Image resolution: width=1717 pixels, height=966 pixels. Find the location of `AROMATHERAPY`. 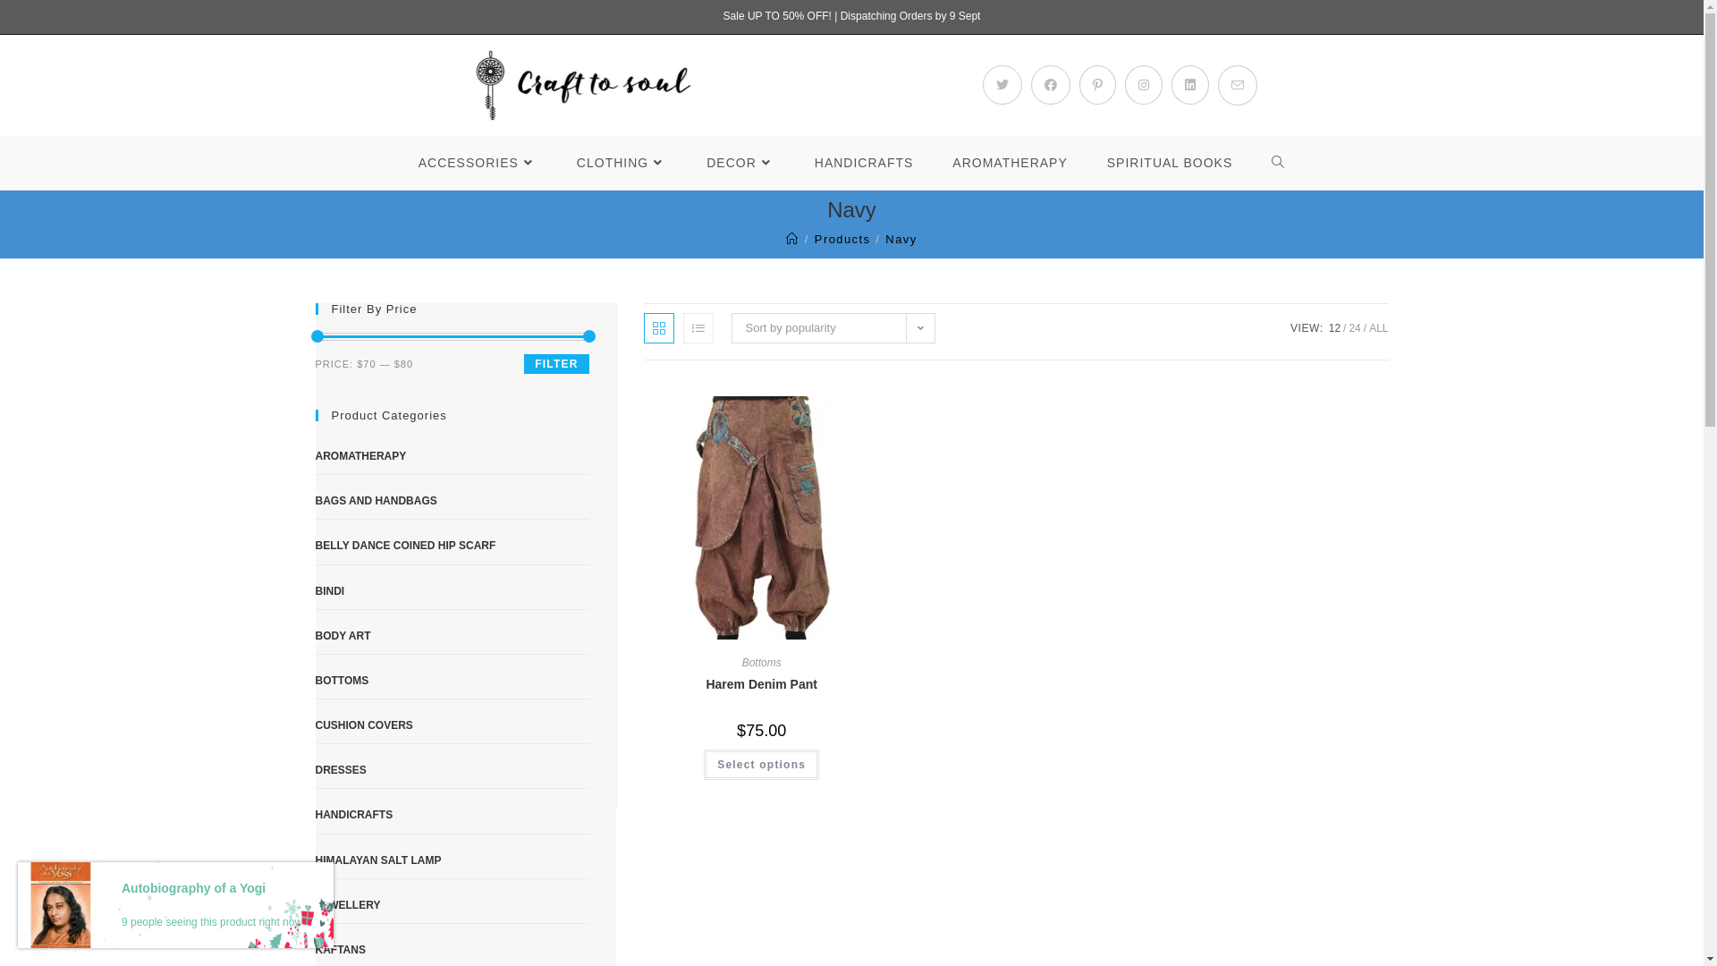

AROMATHERAPY is located at coordinates (1010, 163).